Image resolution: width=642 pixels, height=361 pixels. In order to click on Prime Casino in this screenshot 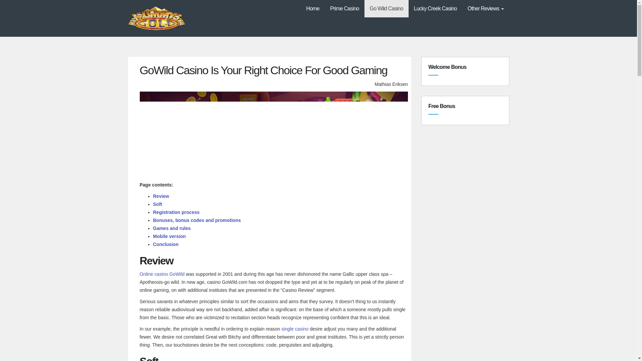, I will do `click(344, 9)`.